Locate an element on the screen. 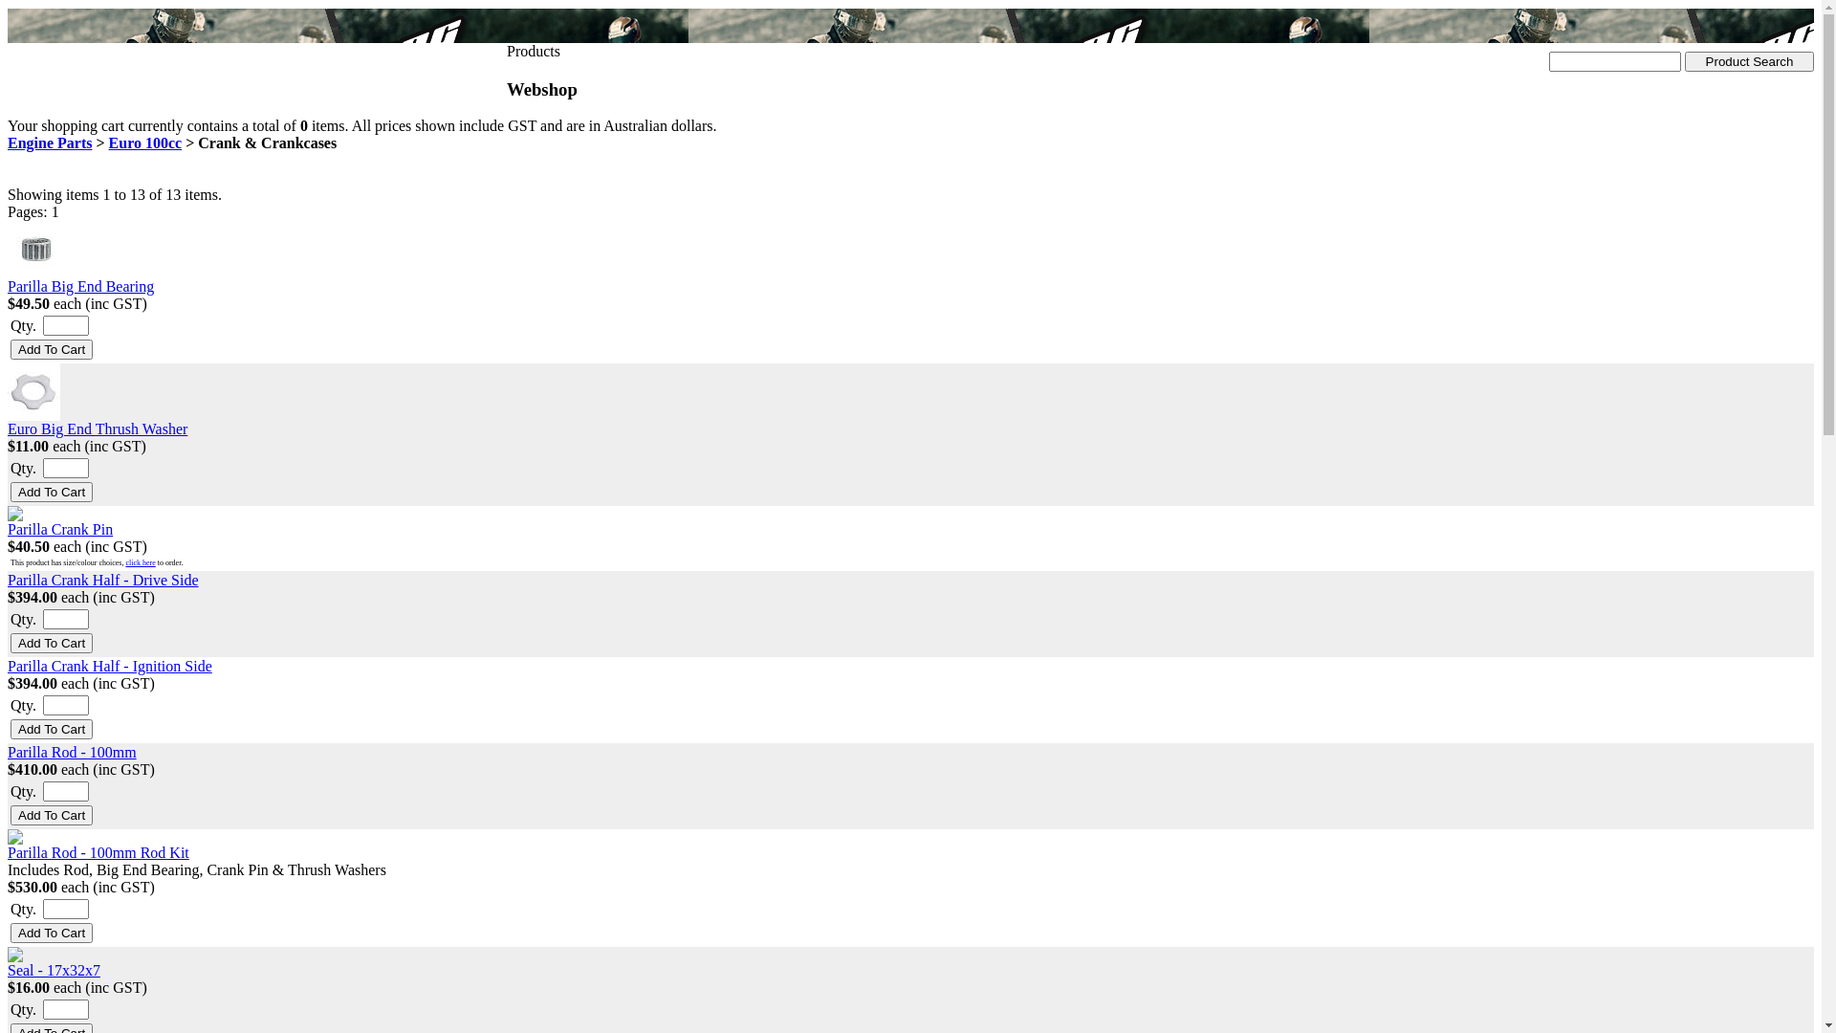 The width and height of the screenshot is (1836, 1033). Add To Cart is located at coordinates (52, 934).